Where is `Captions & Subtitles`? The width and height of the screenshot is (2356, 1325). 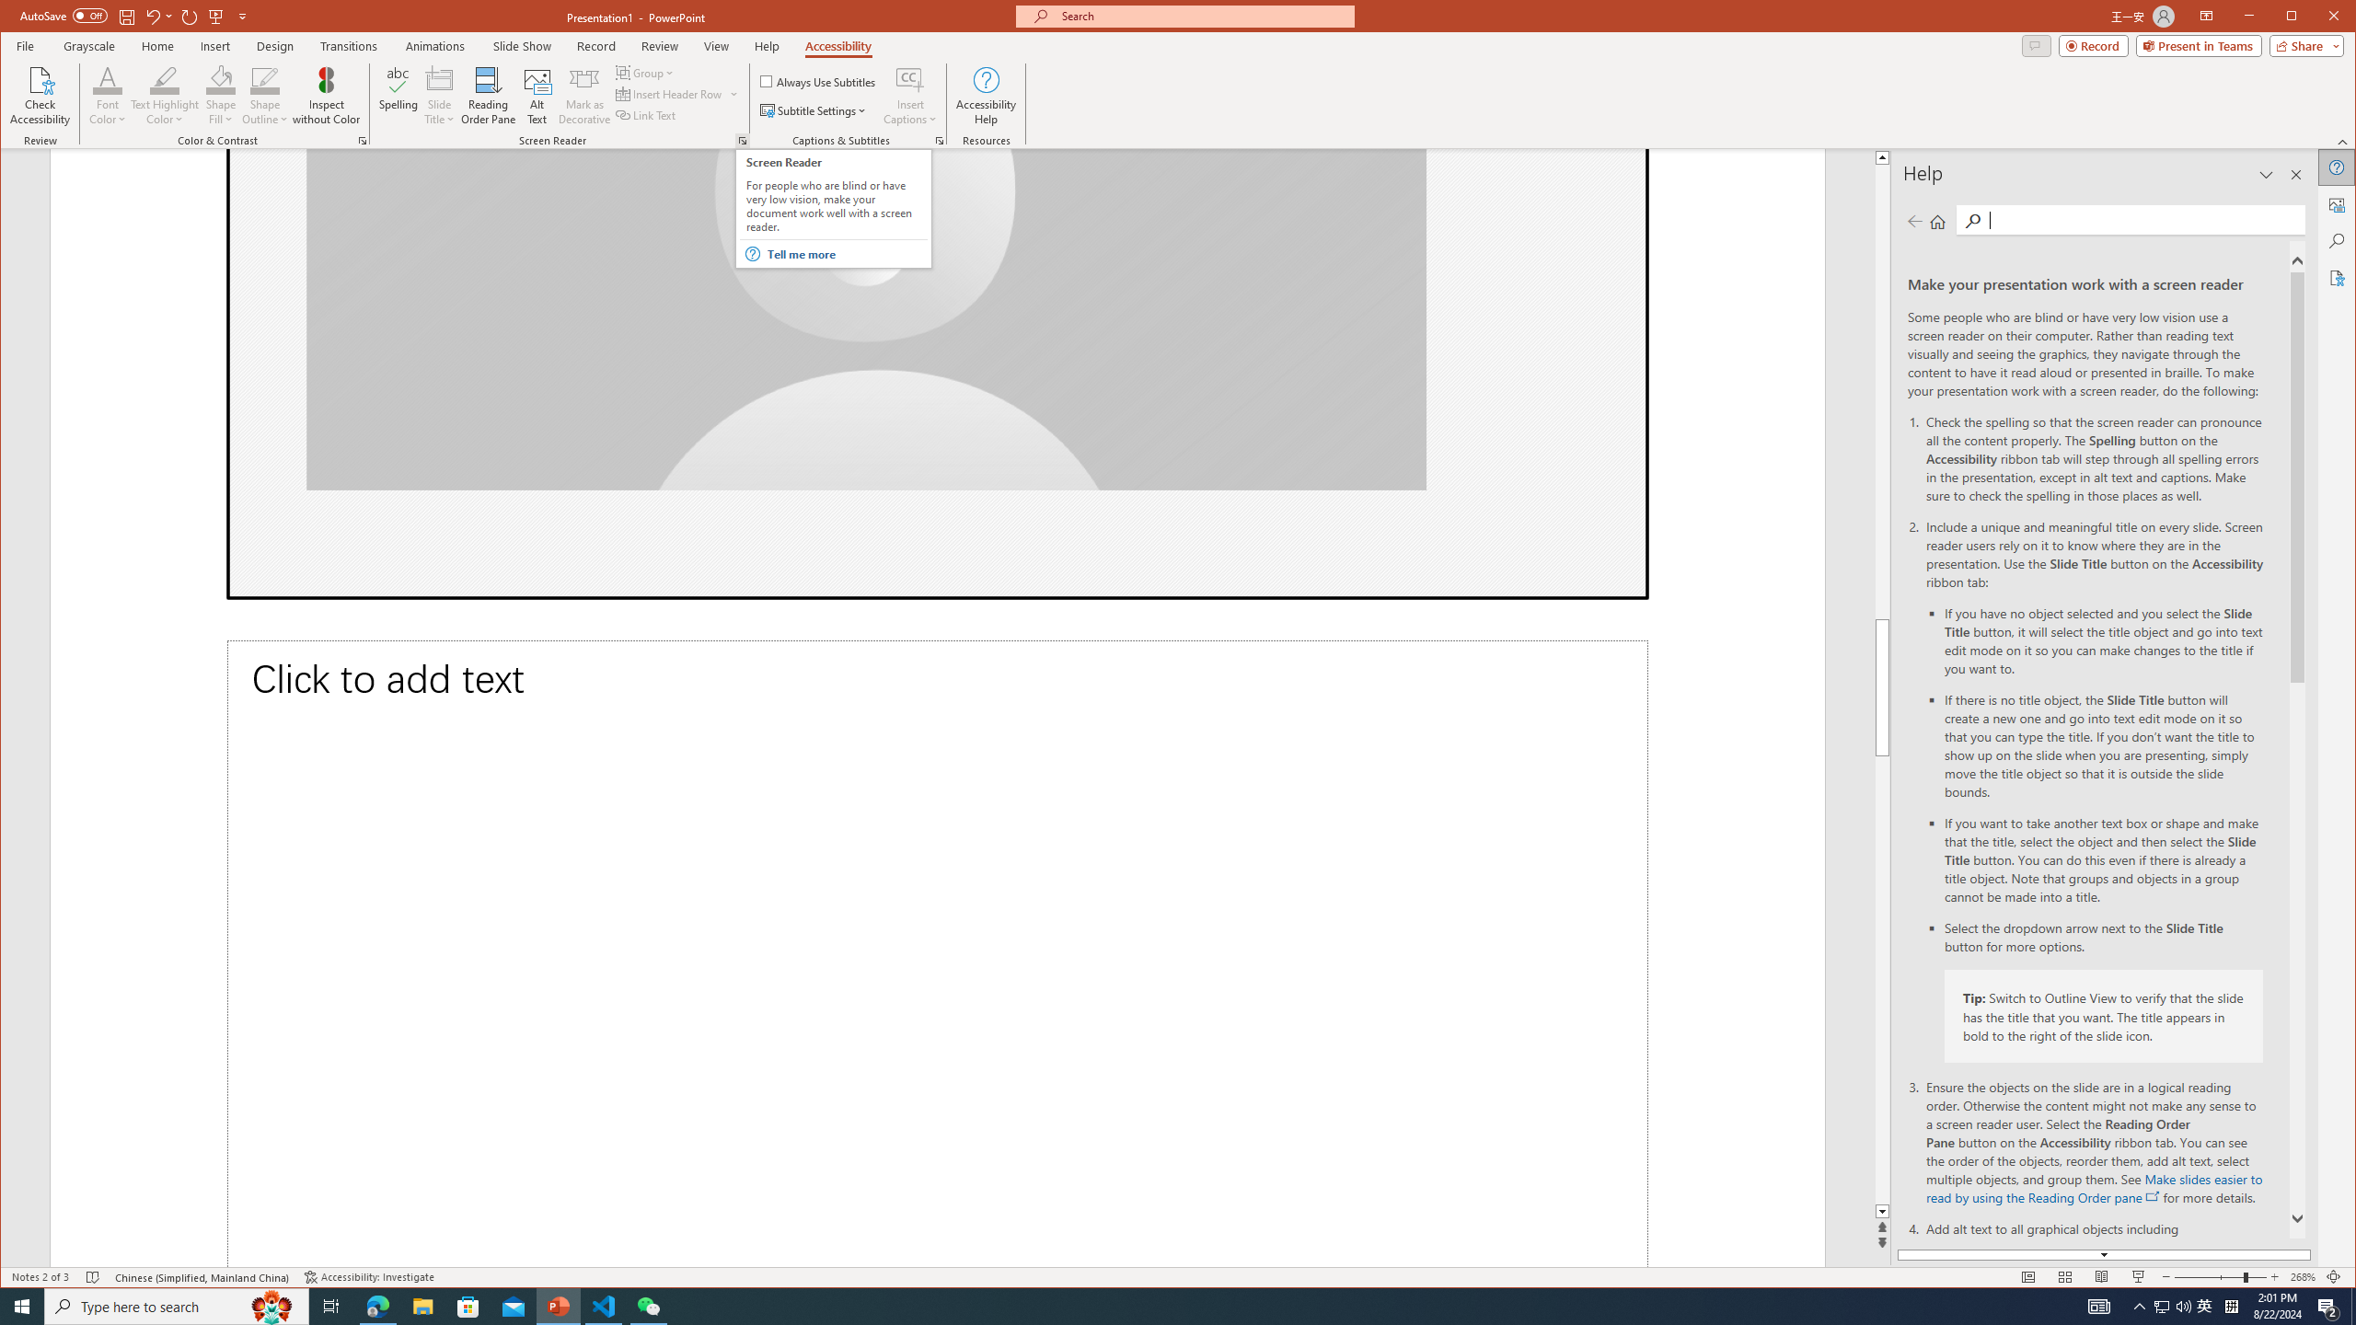
Captions & Subtitles is located at coordinates (940, 141).